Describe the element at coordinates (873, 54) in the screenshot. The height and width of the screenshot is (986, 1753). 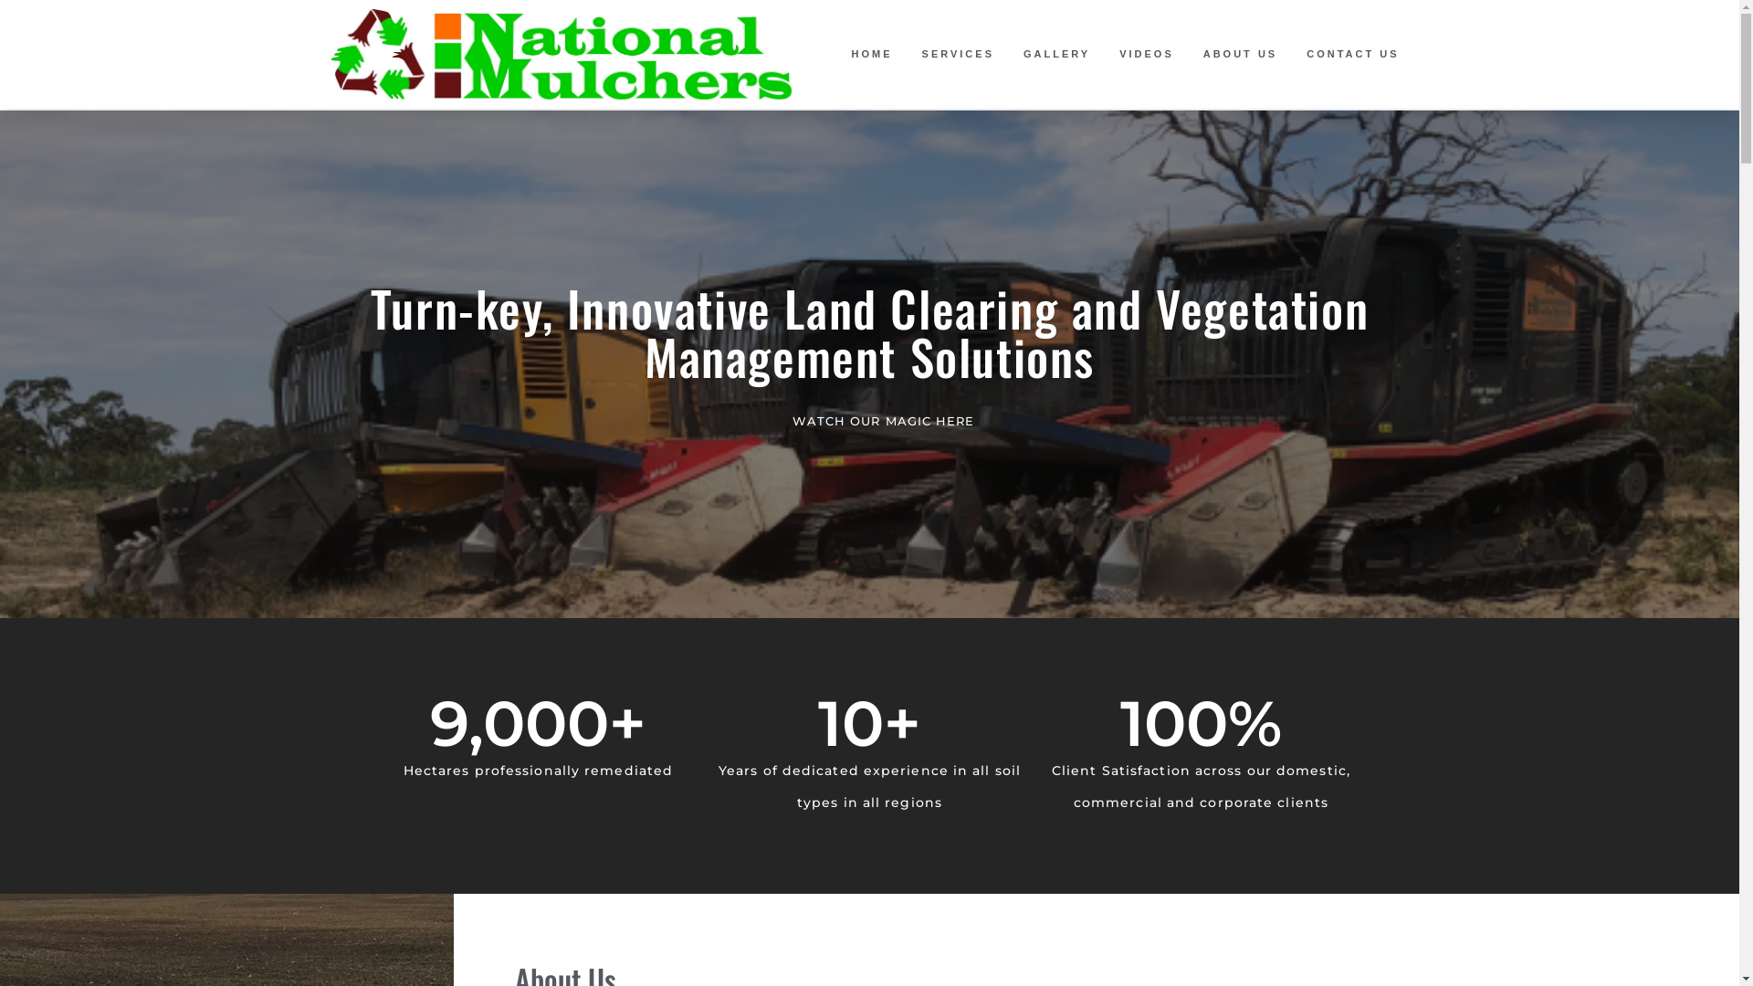
I see `HOME` at that location.